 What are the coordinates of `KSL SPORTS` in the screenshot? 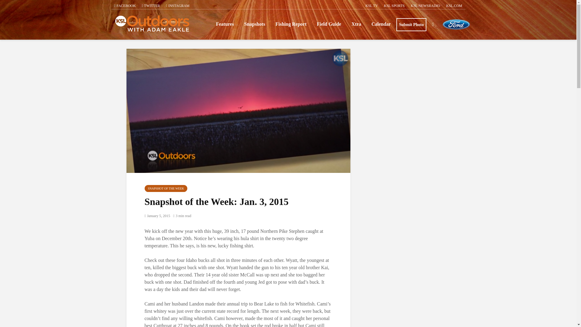 It's located at (394, 5).